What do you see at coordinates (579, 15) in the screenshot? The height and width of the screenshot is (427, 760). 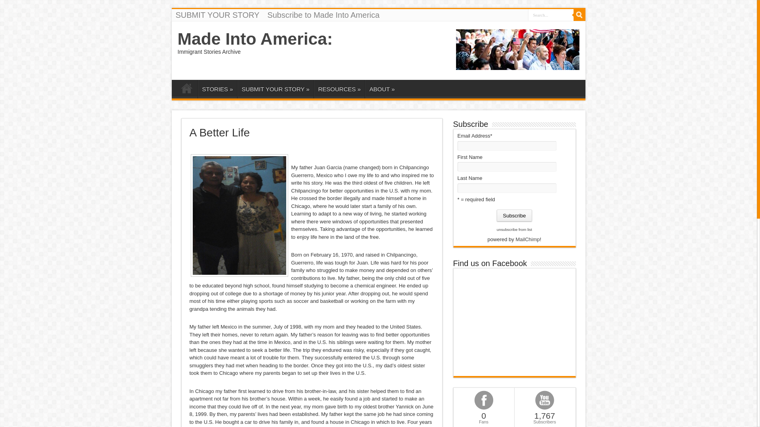 I see `Search` at bounding box center [579, 15].